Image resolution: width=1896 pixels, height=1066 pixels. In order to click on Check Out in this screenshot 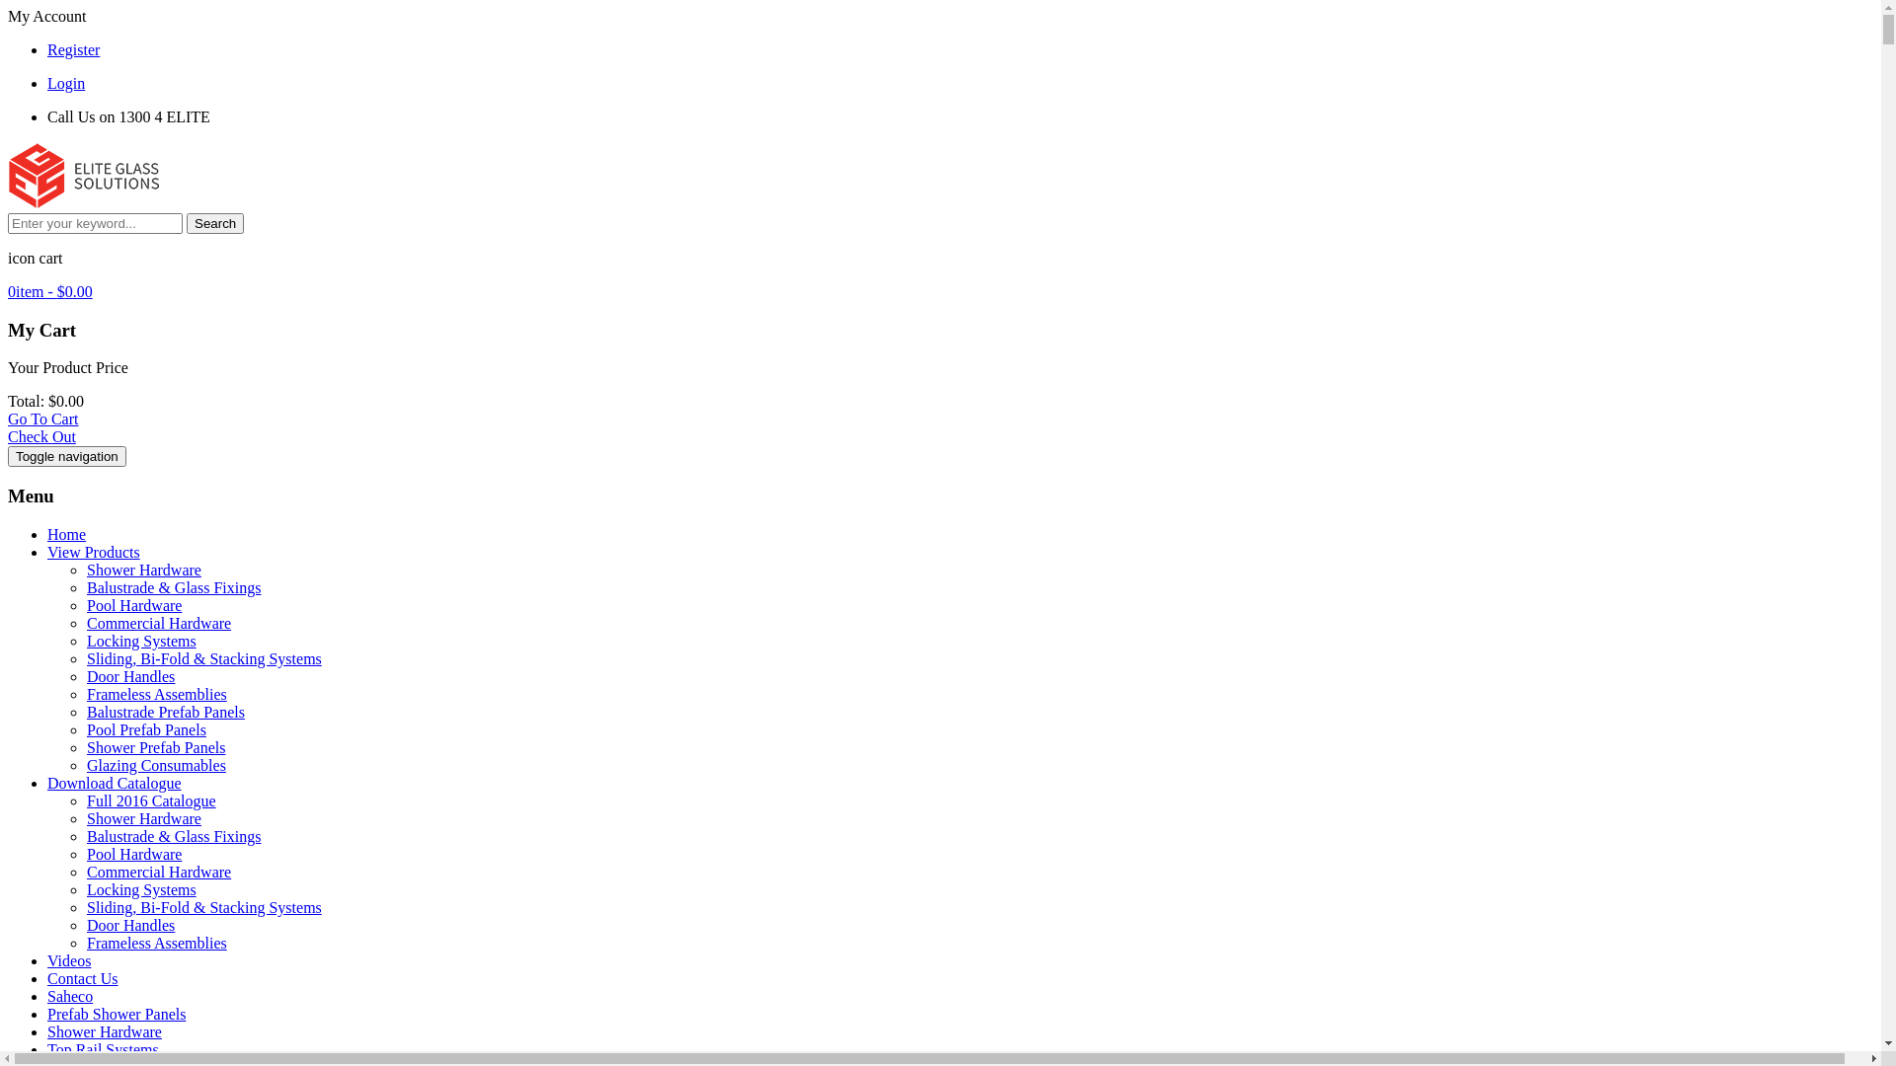, I will do `click(41, 436)`.